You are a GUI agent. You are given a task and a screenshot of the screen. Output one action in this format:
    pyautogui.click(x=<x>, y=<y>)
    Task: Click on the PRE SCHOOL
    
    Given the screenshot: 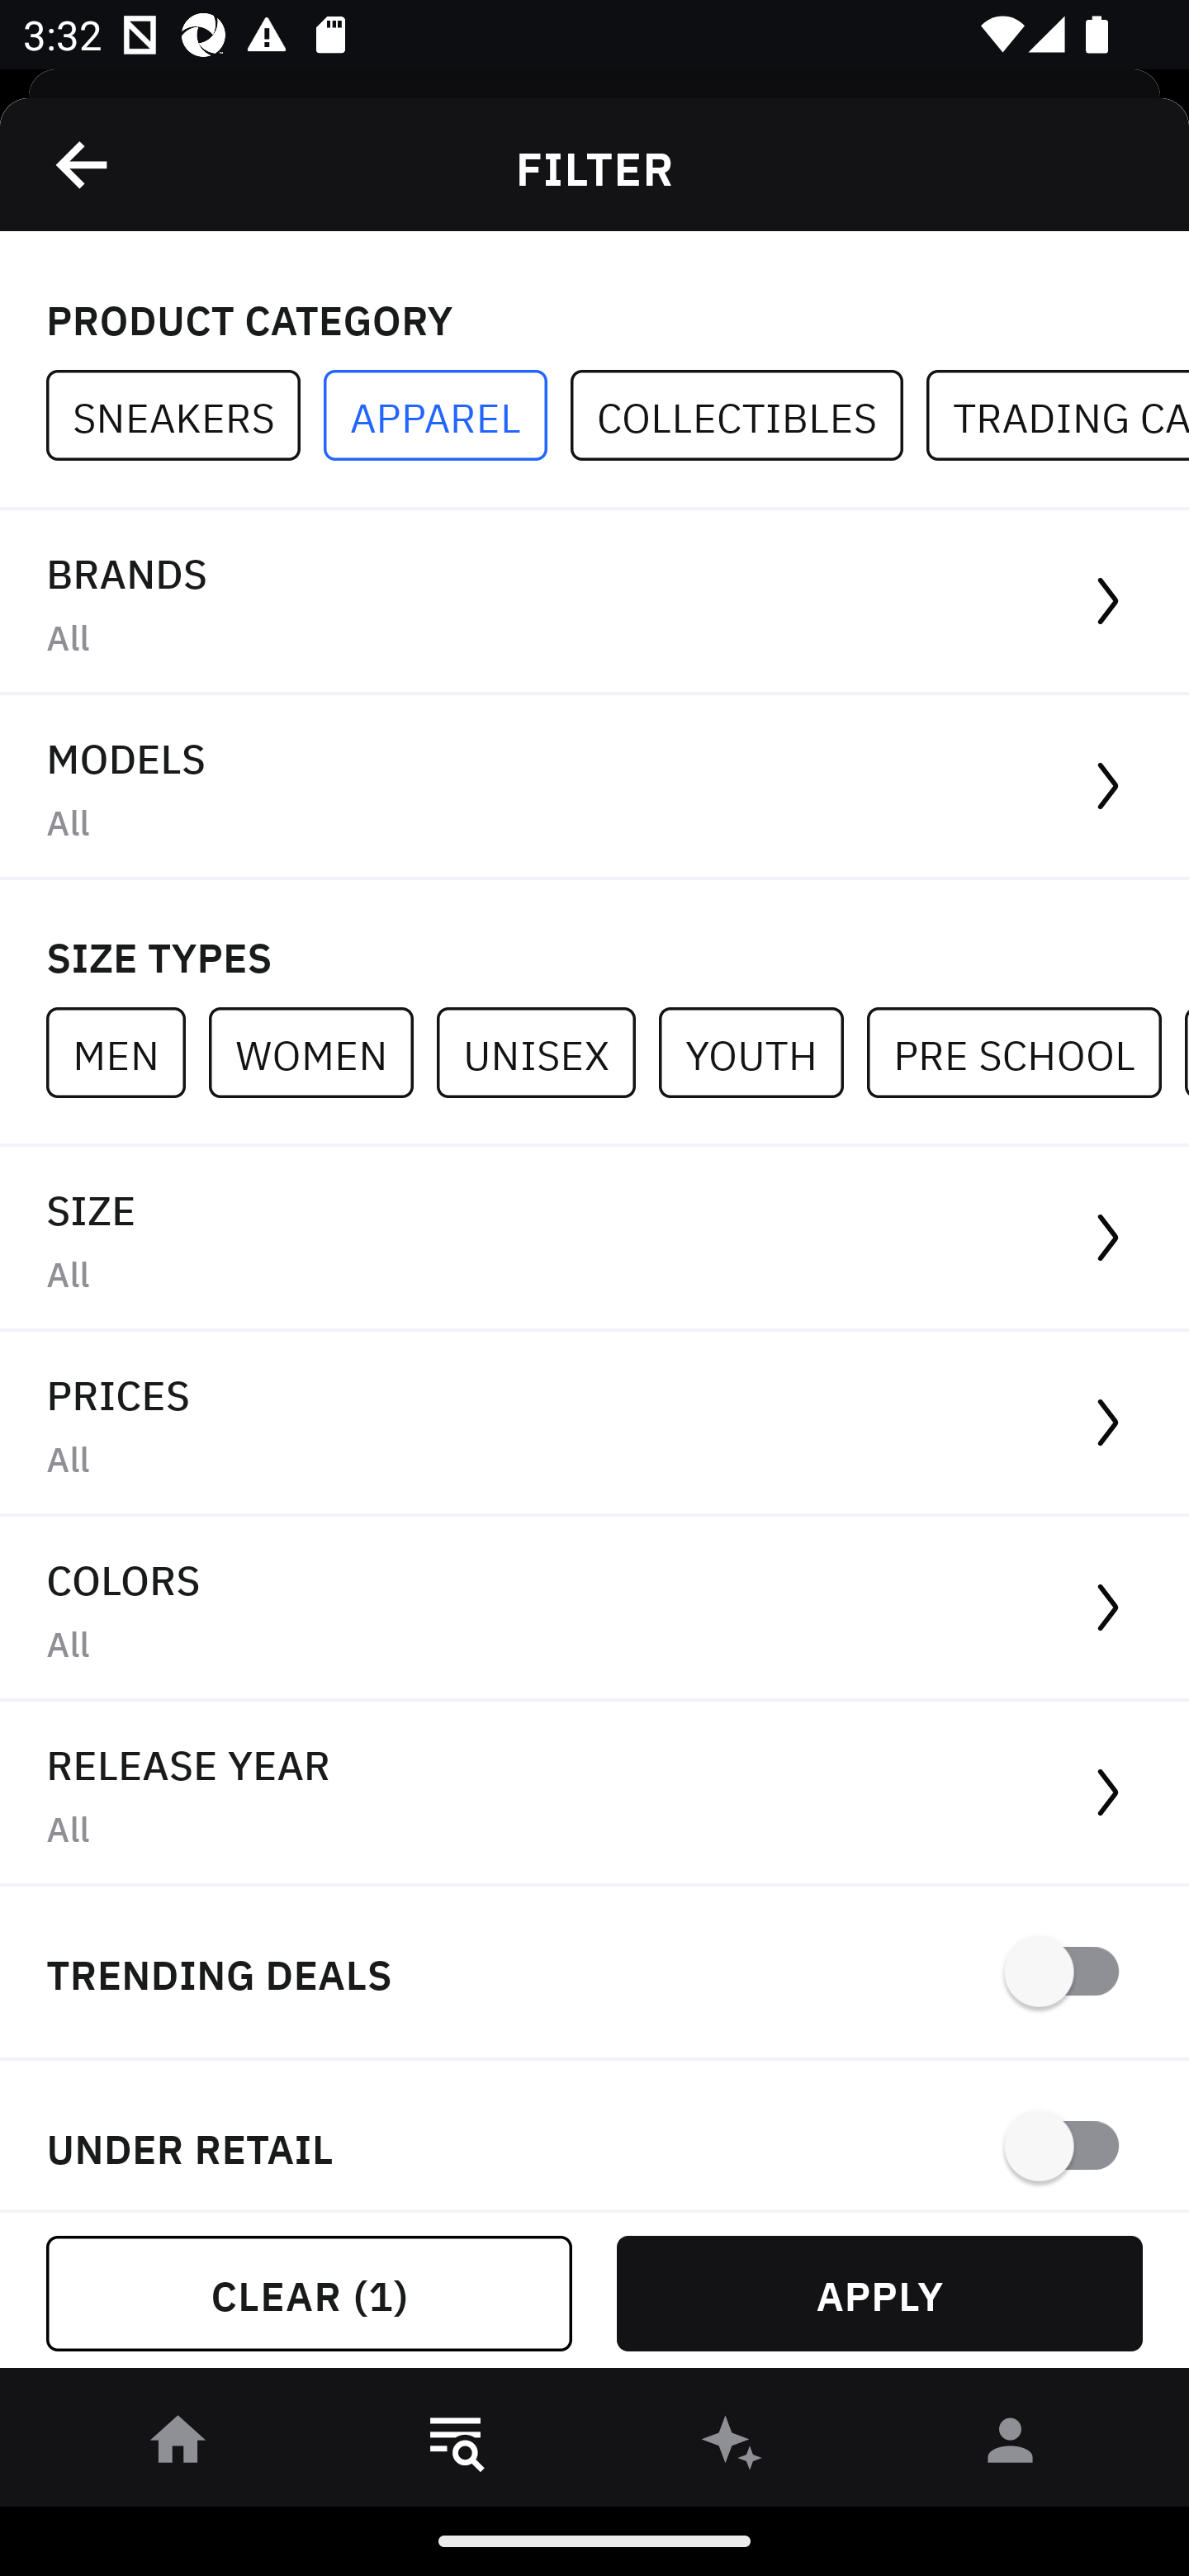 What is the action you would take?
    pyautogui.click(x=1026, y=1052)
    